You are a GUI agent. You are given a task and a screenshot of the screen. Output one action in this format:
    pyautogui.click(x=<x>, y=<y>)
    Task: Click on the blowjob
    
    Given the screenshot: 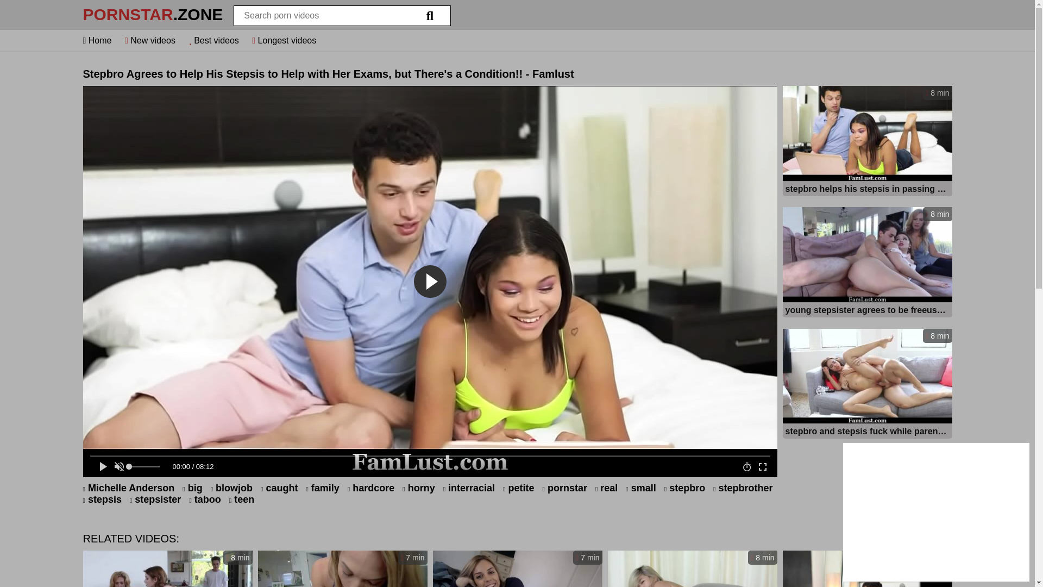 What is the action you would take?
    pyautogui.click(x=231, y=488)
    